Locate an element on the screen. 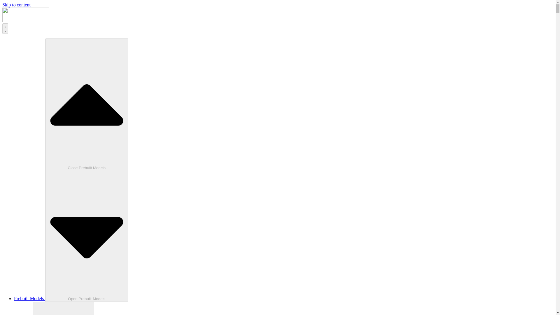 The height and width of the screenshot is (315, 560). Skip to content is located at coordinates (16, 5).